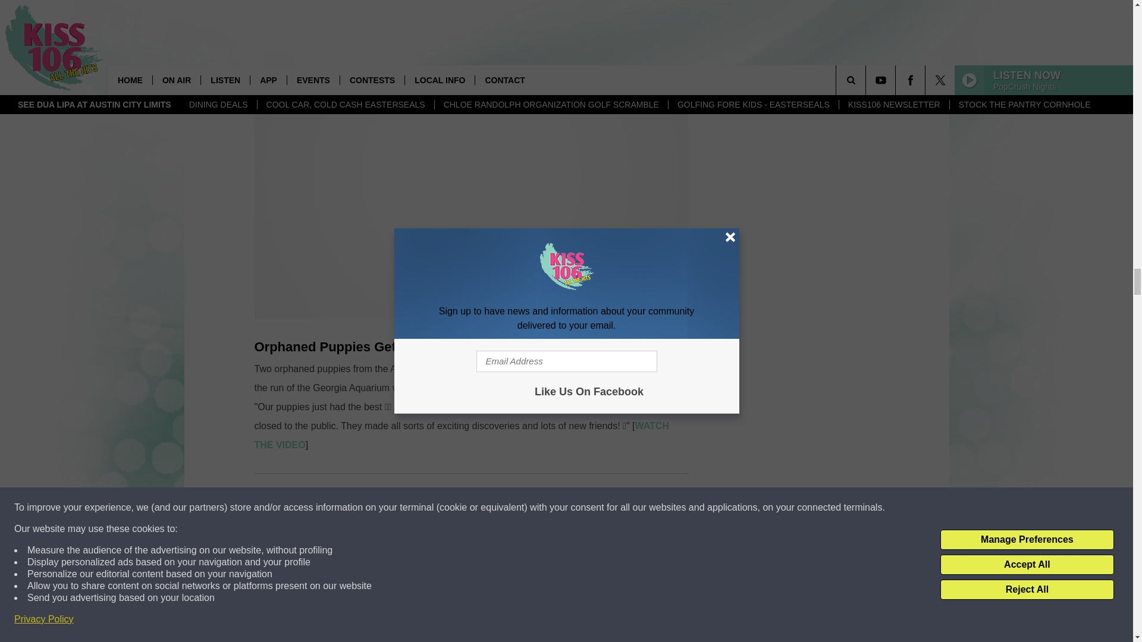 Image resolution: width=1142 pixels, height=642 pixels. Describe the element at coordinates (471, 426) in the screenshot. I see `Edited` at that location.